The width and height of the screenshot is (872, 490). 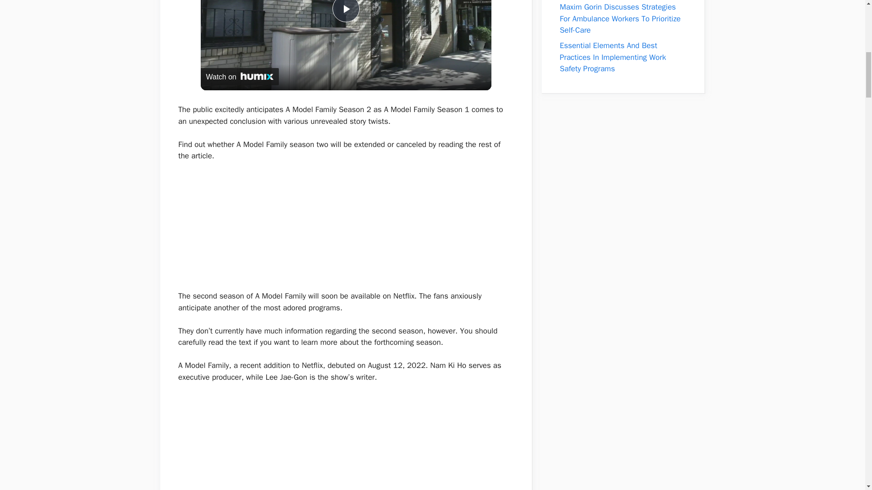 What do you see at coordinates (240, 76) in the screenshot?
I see `Watch on` at bounding box center [240, 76].